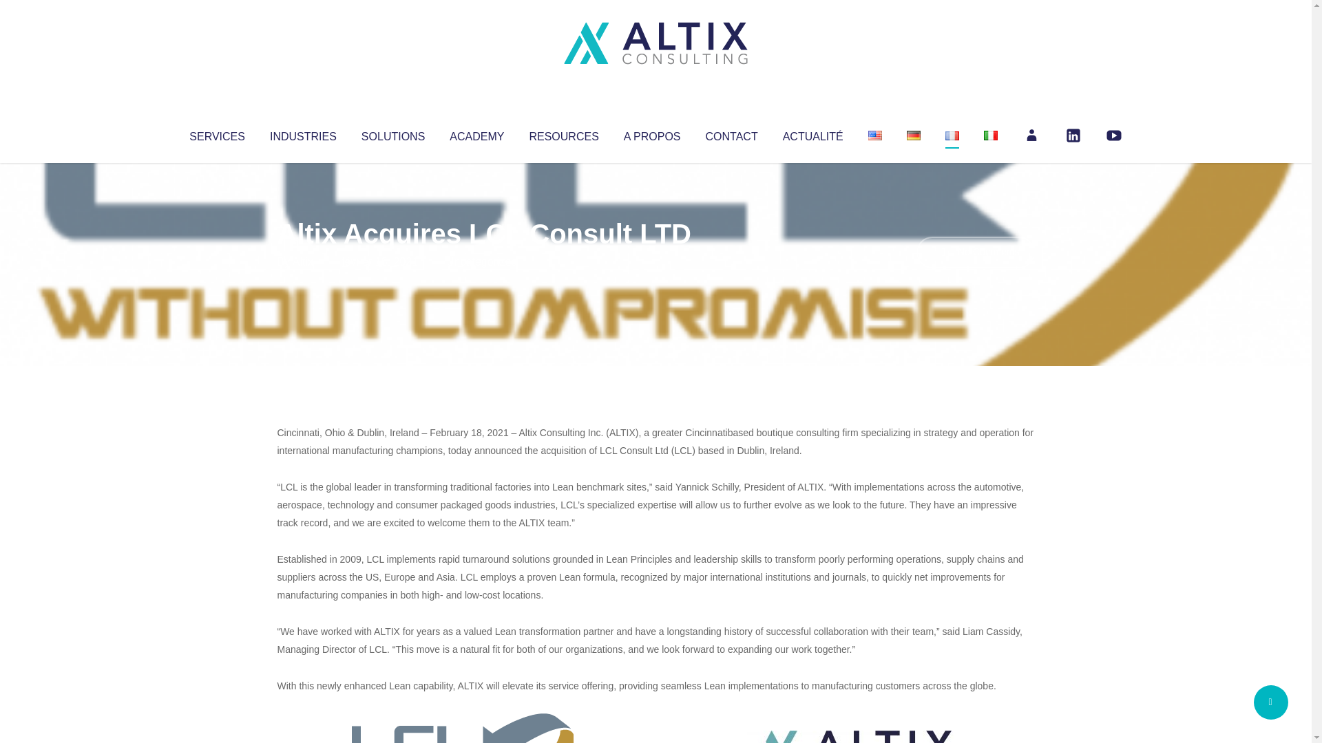 This screenshot has width=1322, height=743. I want to click on Uncategorized, so click(481, 261).